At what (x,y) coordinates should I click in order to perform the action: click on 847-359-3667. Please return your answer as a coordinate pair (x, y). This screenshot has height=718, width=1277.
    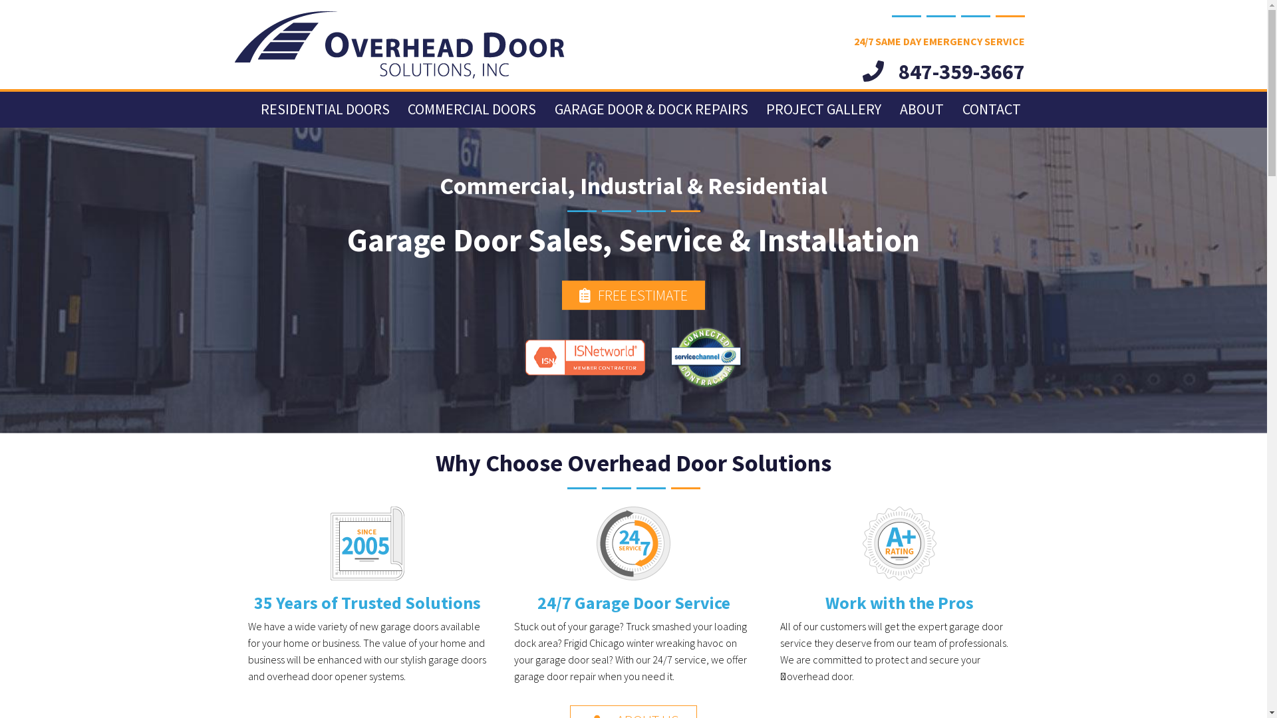
    Looking at the image, I should click on (944, 72).